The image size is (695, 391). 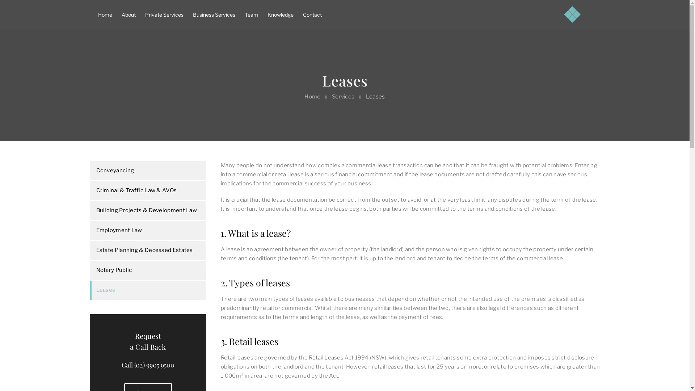 What do you see at coordinates (148, 270) in the screenshot?
I see `Notary Public` at bounding box center [148, 270].